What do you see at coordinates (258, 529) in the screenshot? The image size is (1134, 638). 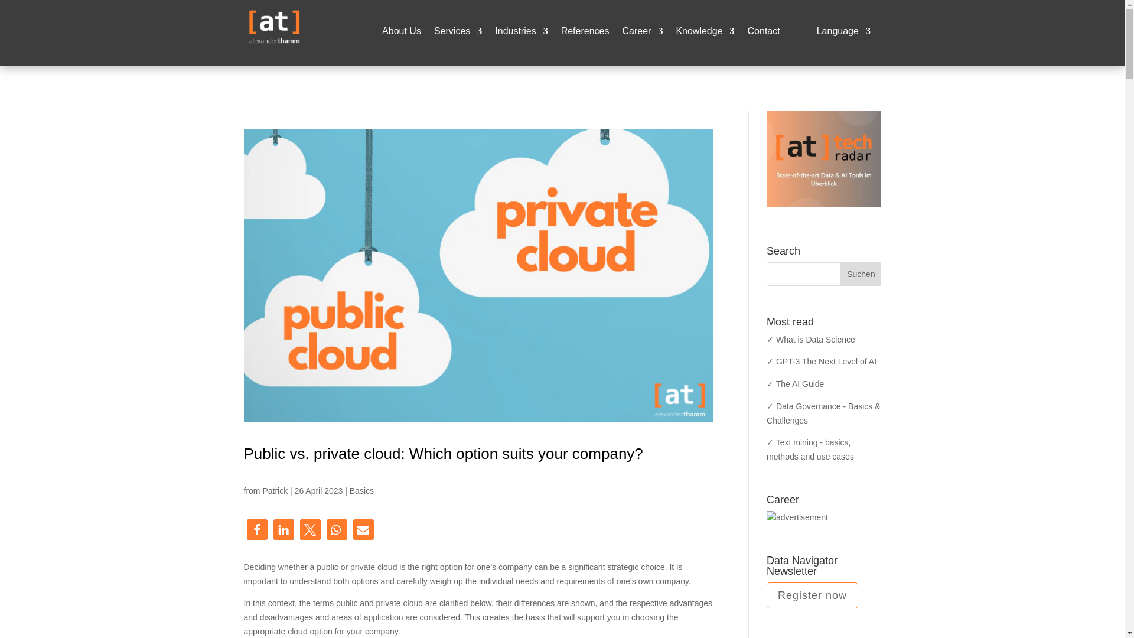 I see `Share on Facebook` at bounding box center [258, 529].